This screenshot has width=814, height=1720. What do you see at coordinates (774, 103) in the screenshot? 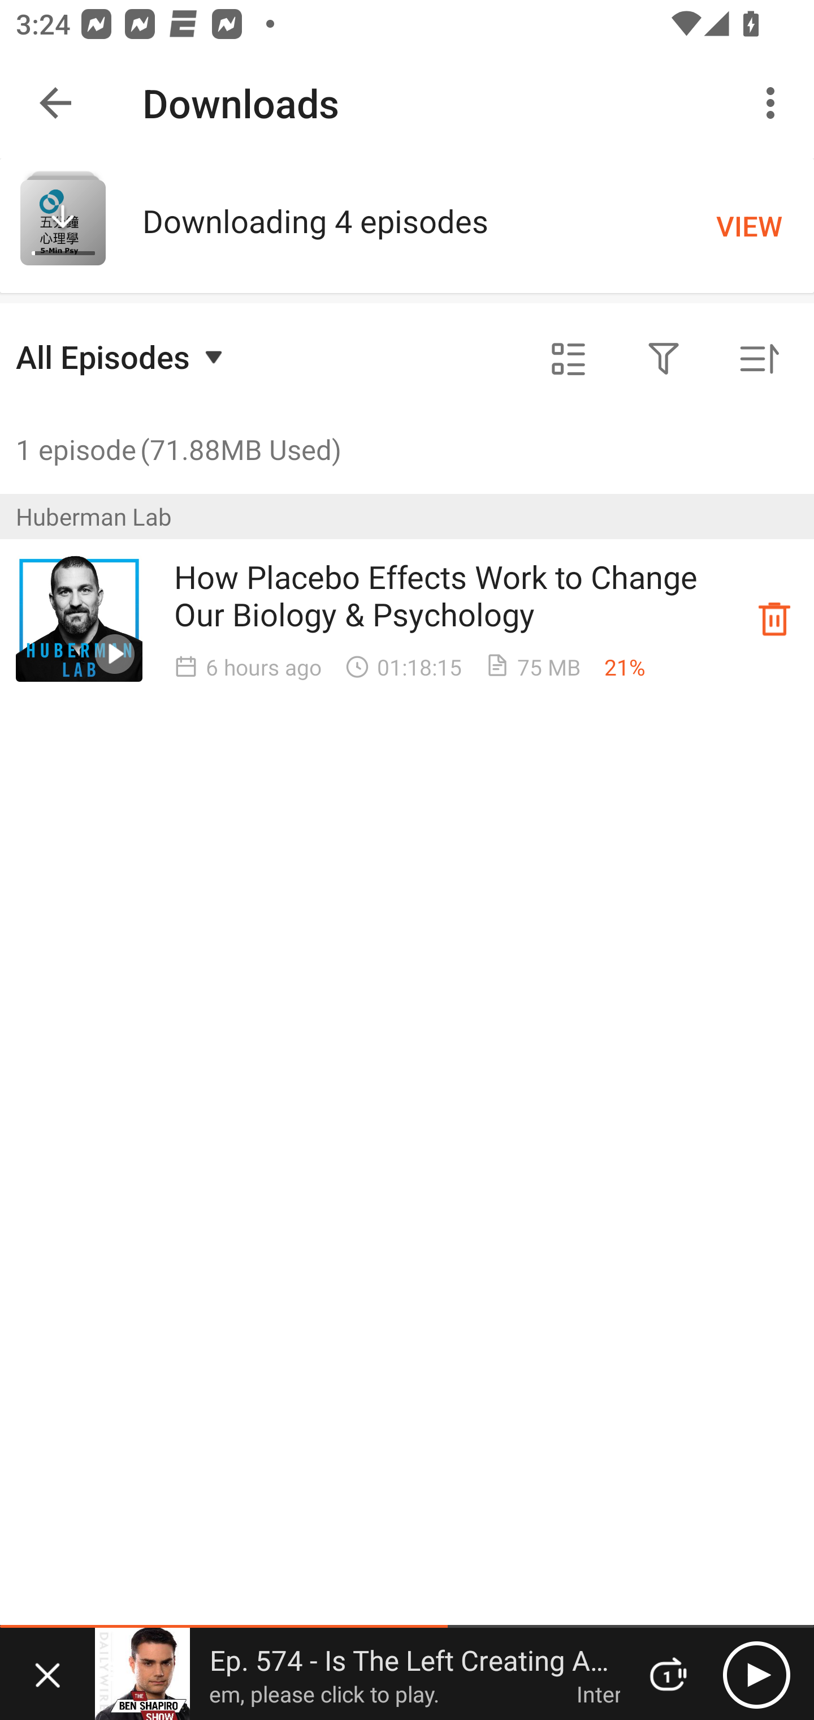
I see `More options` at bounding box center [774, 103].